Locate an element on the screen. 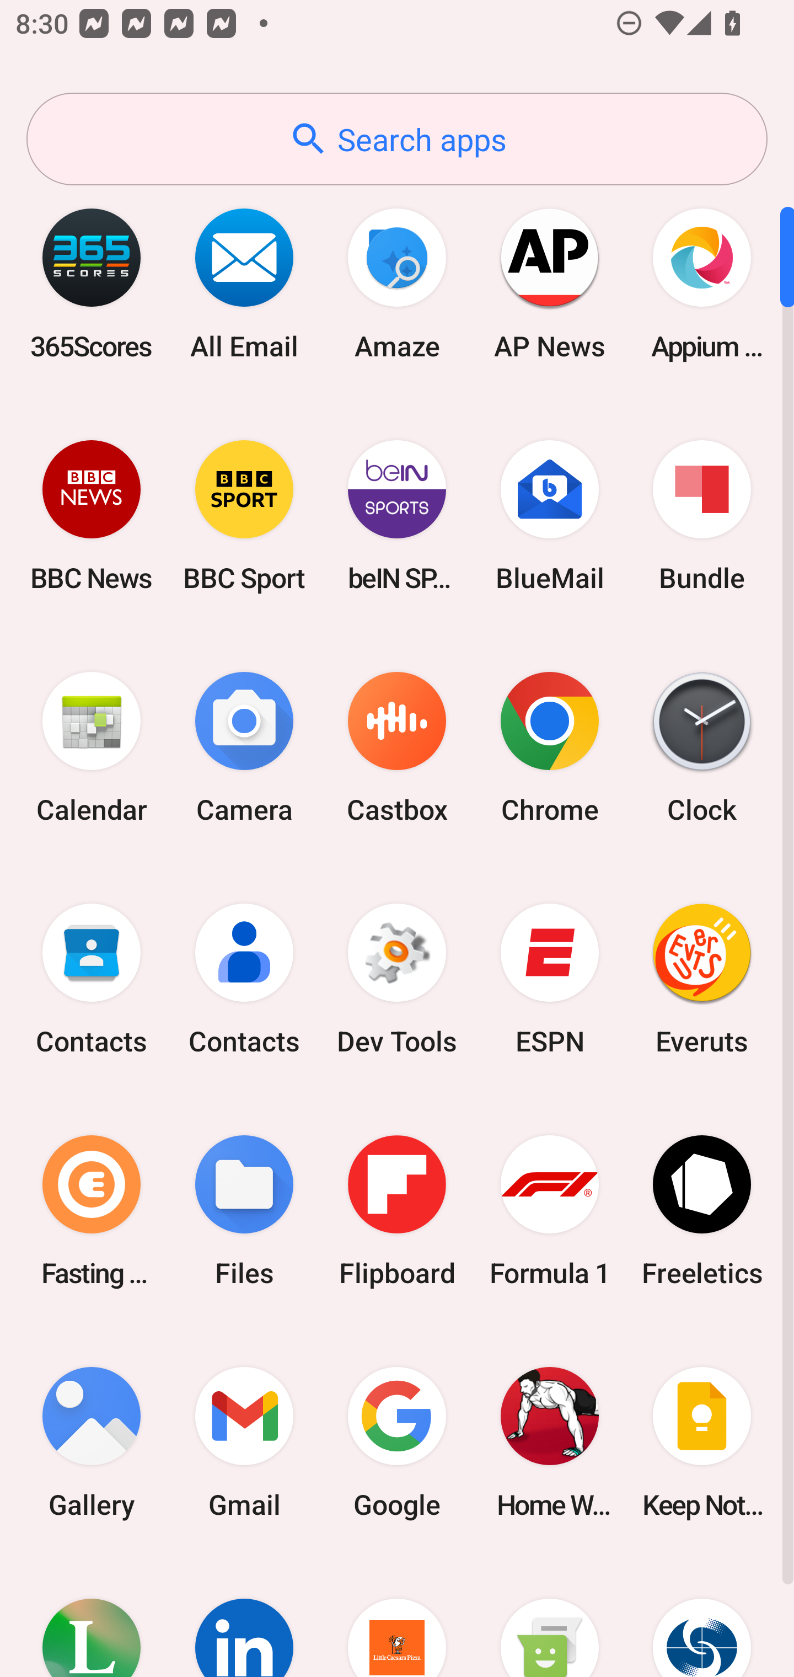  AP News is located at coordinates (549, 284).